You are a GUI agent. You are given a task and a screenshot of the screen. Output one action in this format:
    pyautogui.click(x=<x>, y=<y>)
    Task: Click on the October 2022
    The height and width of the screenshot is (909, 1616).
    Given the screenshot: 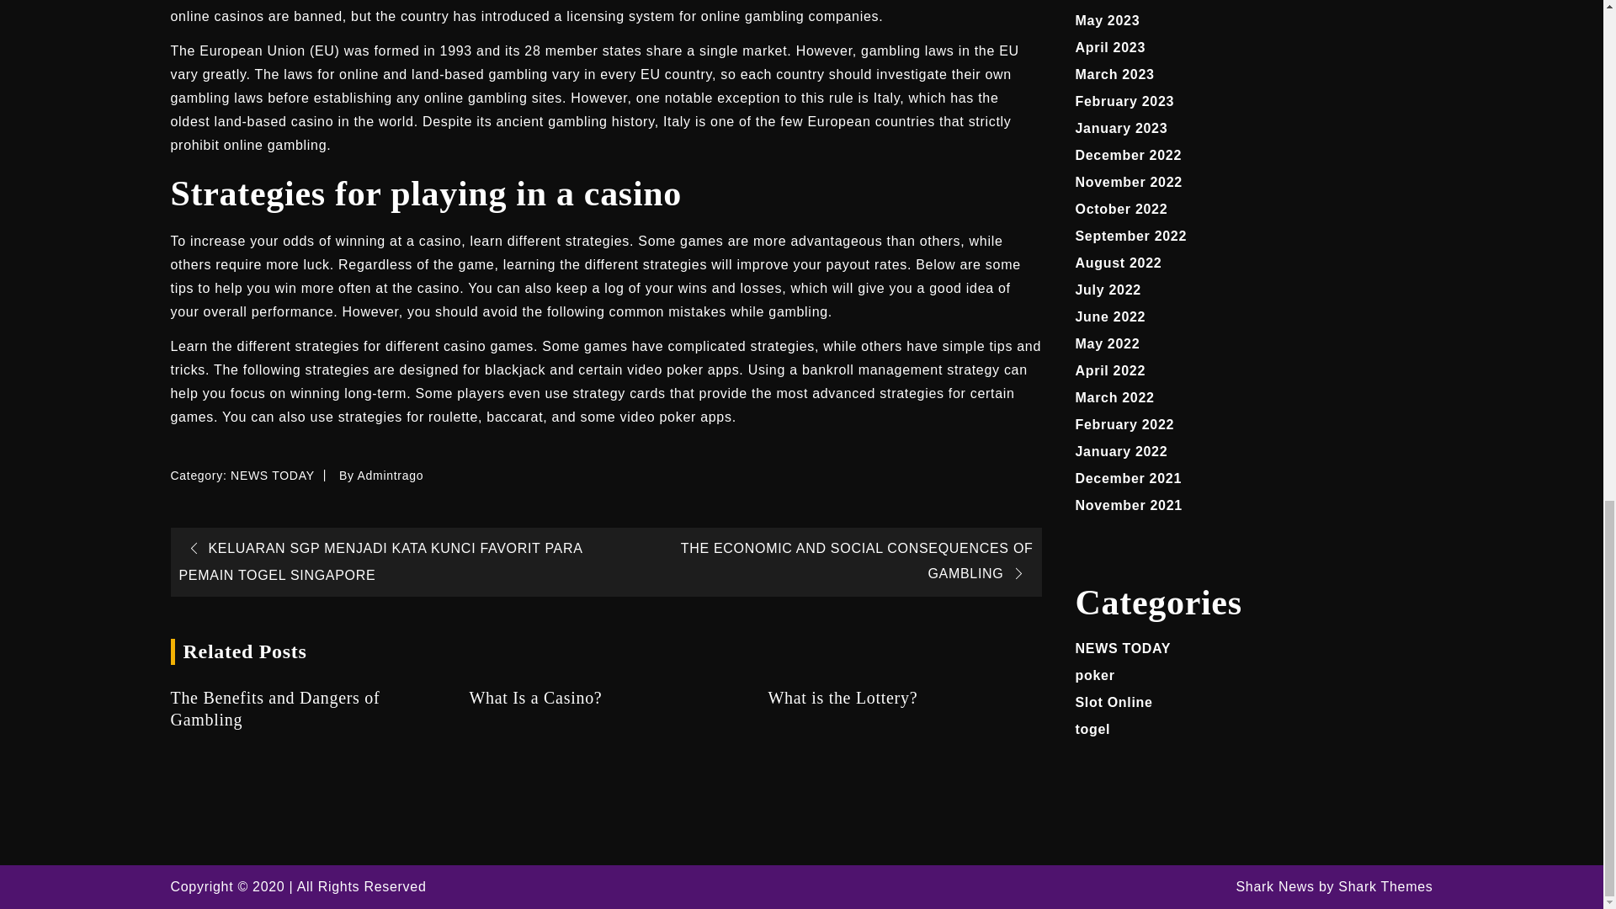 What is the action you would take?
    pyautogui.click(x=1122, y=209)
    